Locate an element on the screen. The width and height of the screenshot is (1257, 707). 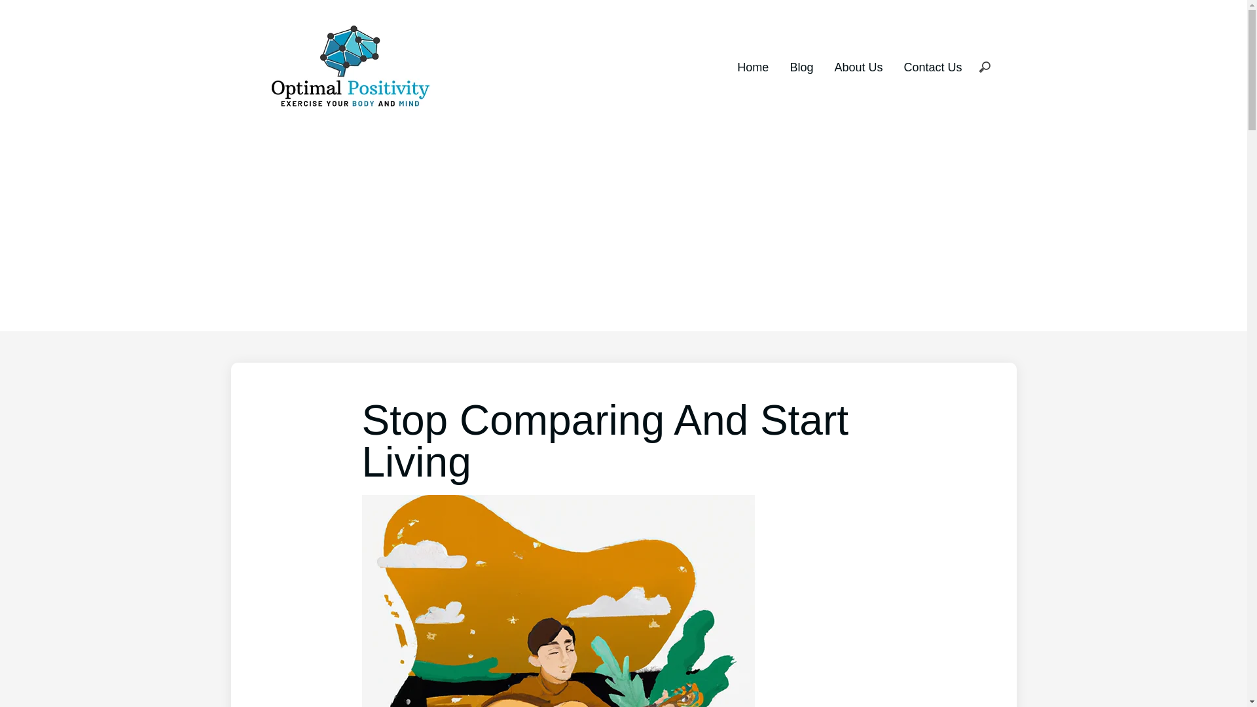
Blog is located at coordinates (801, 67).